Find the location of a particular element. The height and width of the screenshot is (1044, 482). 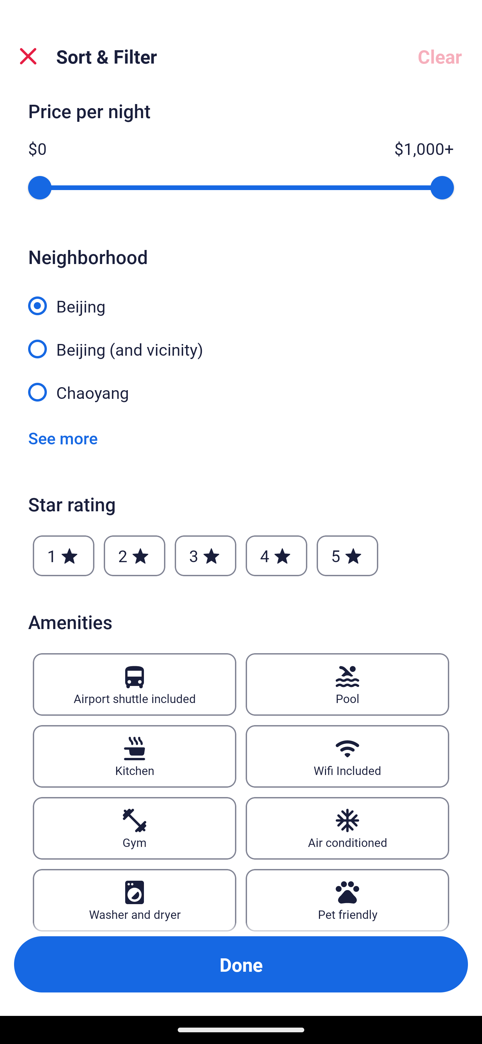

2 is located at coordinates (134, 555).